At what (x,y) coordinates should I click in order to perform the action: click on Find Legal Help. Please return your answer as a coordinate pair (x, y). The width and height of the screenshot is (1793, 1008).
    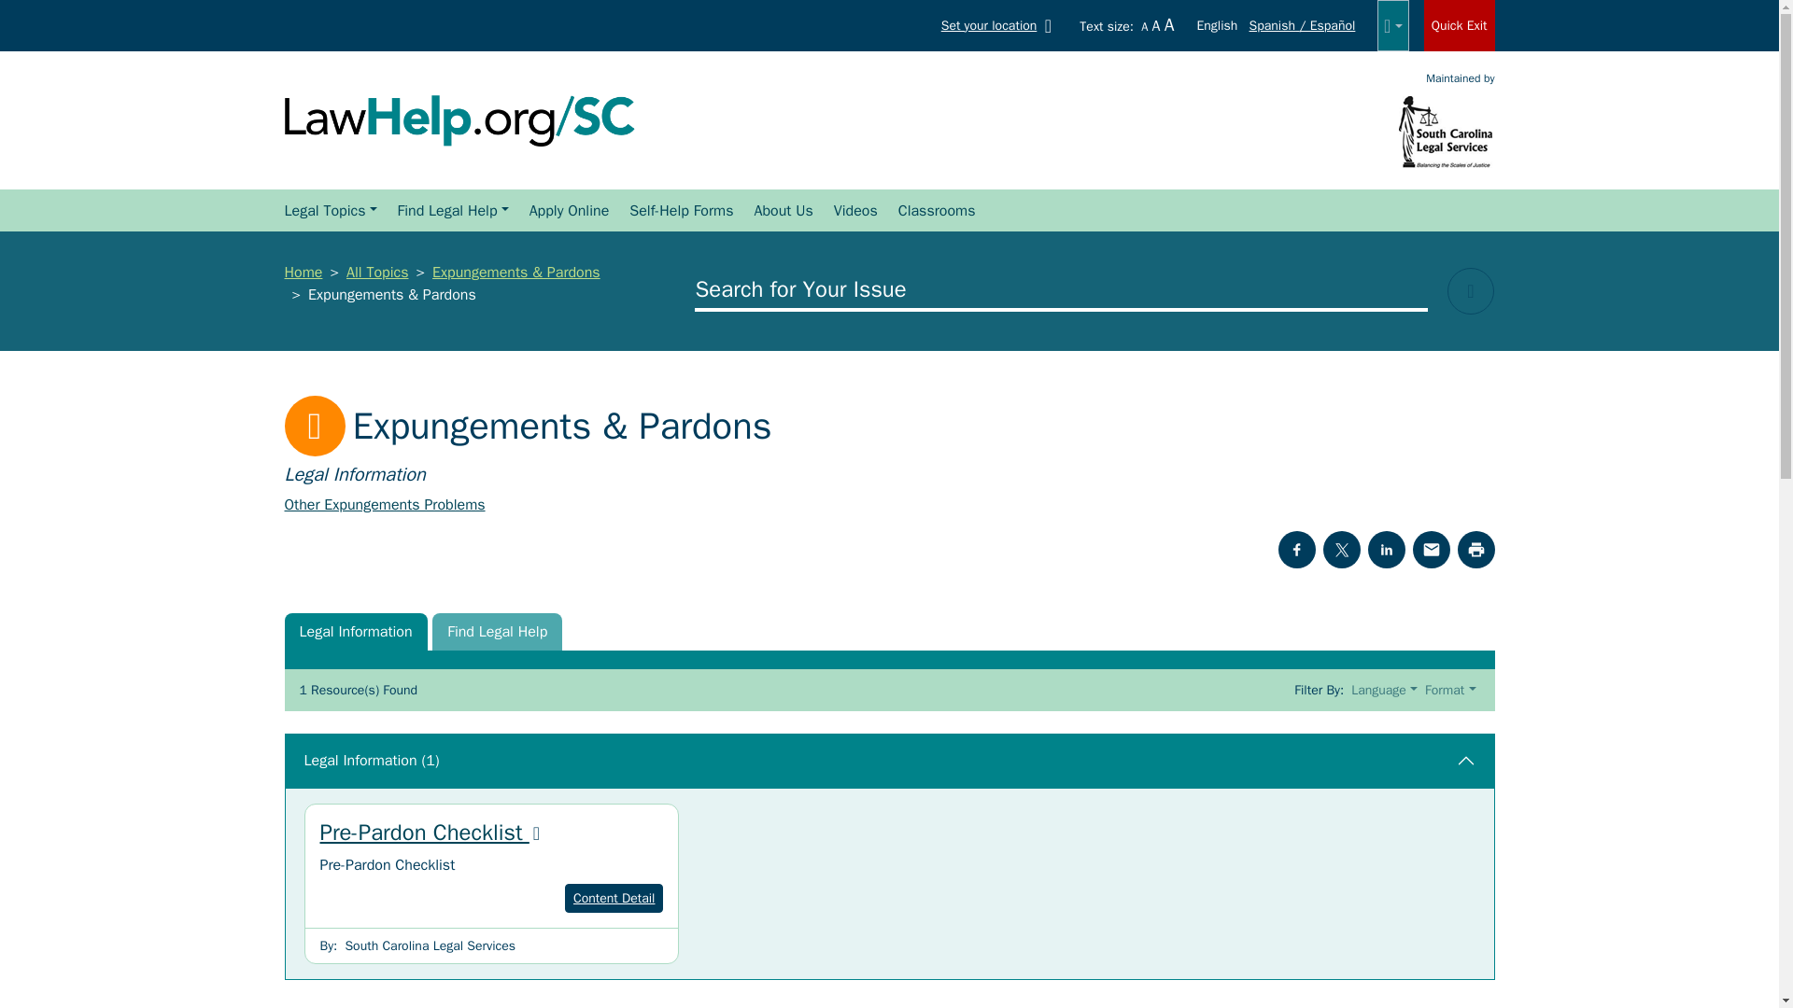
    Looking at the image, I should click on (497, 631).